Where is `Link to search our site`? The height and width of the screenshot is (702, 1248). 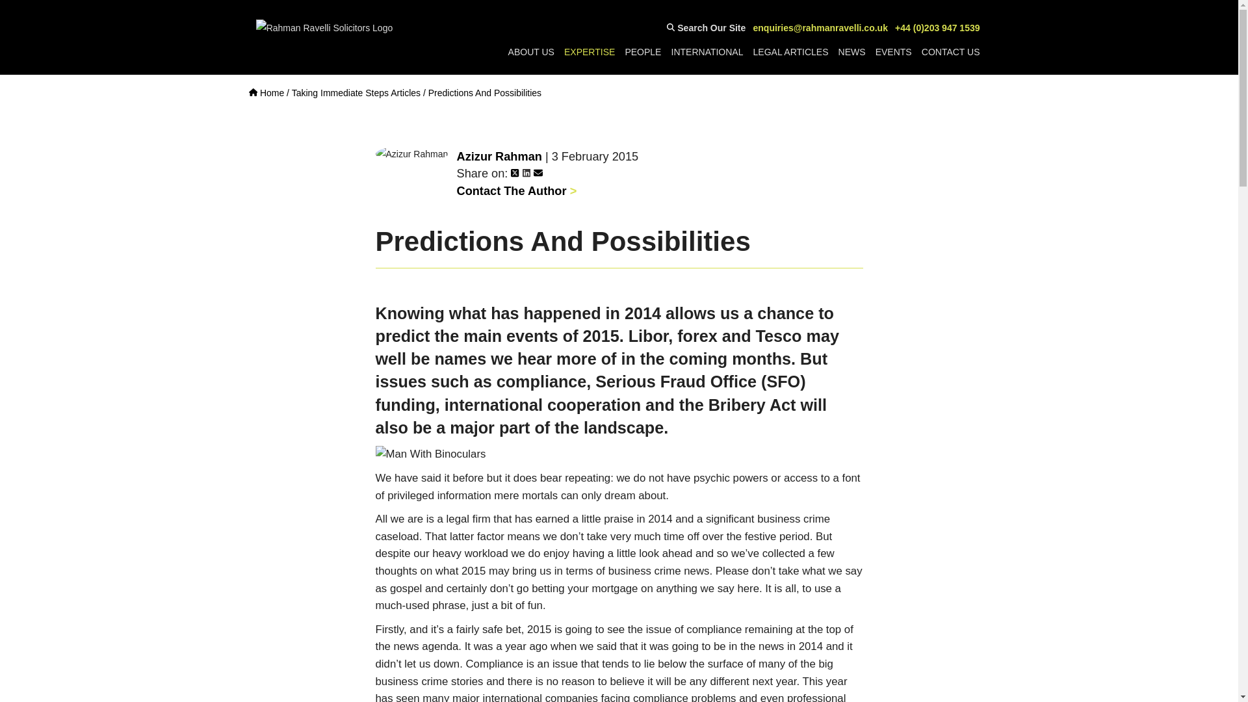
Link to search our site is located at coordinates (706, 29).